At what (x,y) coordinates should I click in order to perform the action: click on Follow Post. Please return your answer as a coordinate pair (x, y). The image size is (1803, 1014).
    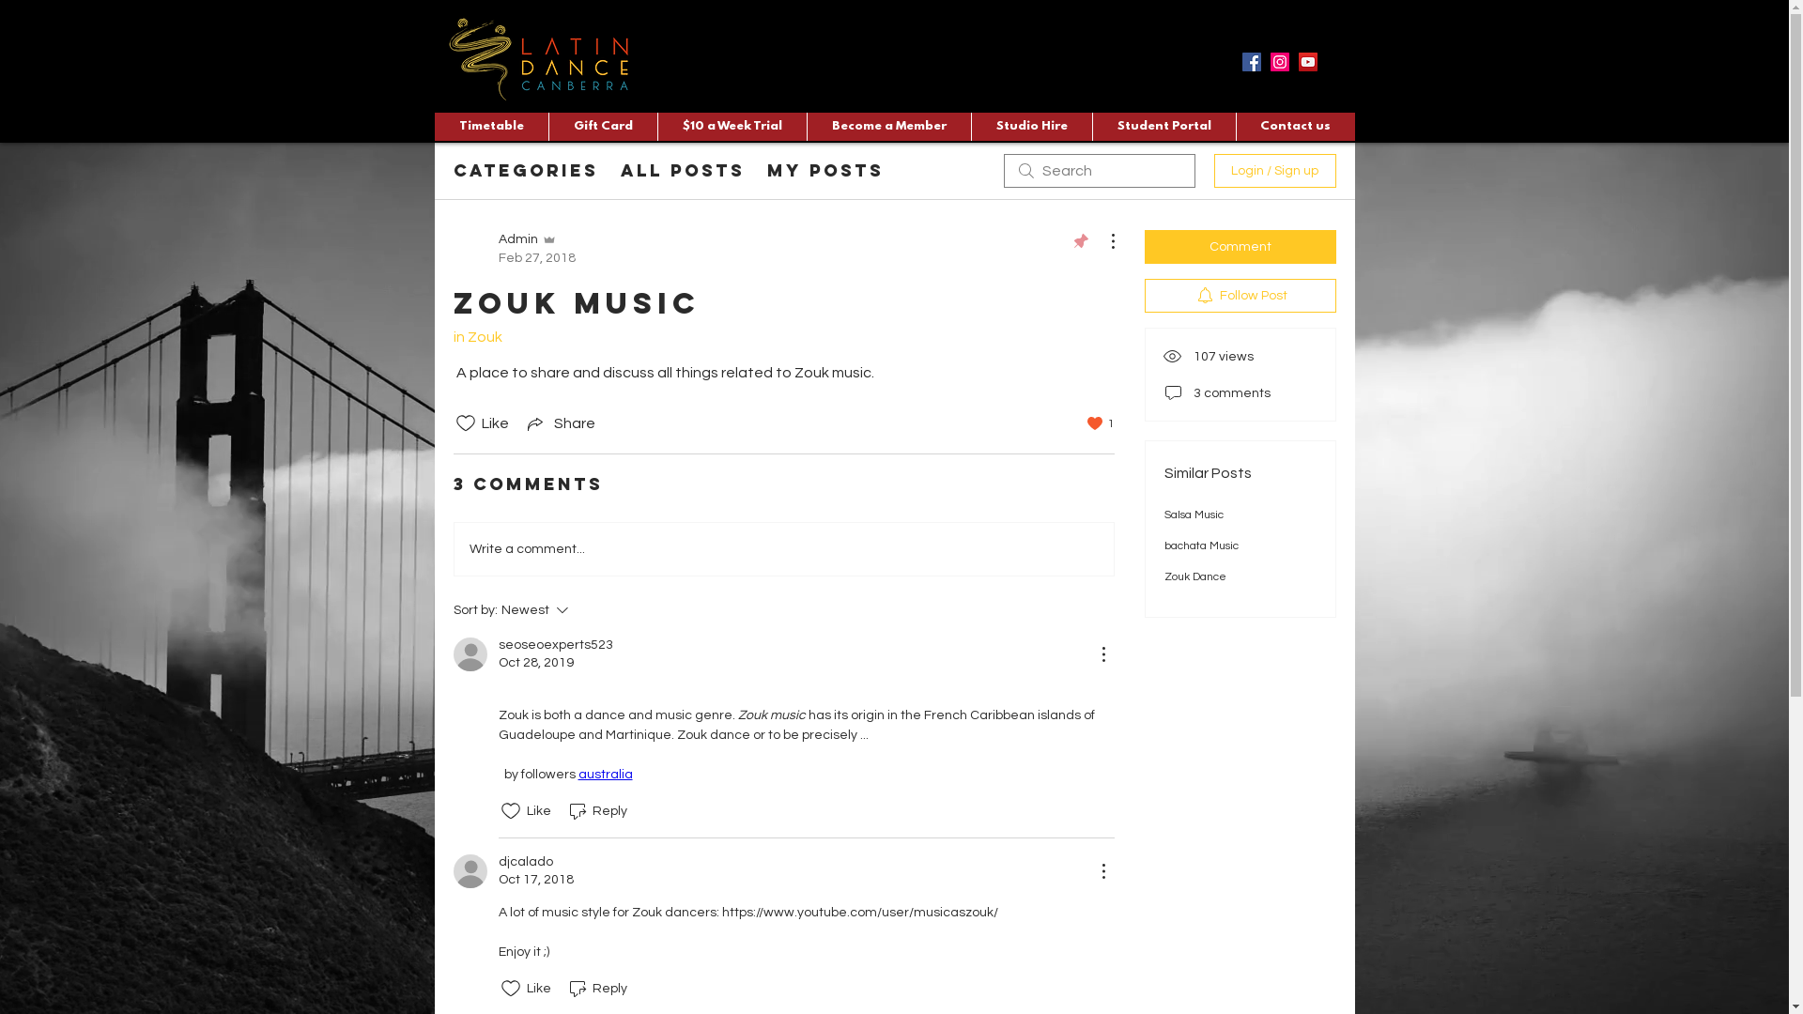
    Looking at the image, I should click on (1240, 296).